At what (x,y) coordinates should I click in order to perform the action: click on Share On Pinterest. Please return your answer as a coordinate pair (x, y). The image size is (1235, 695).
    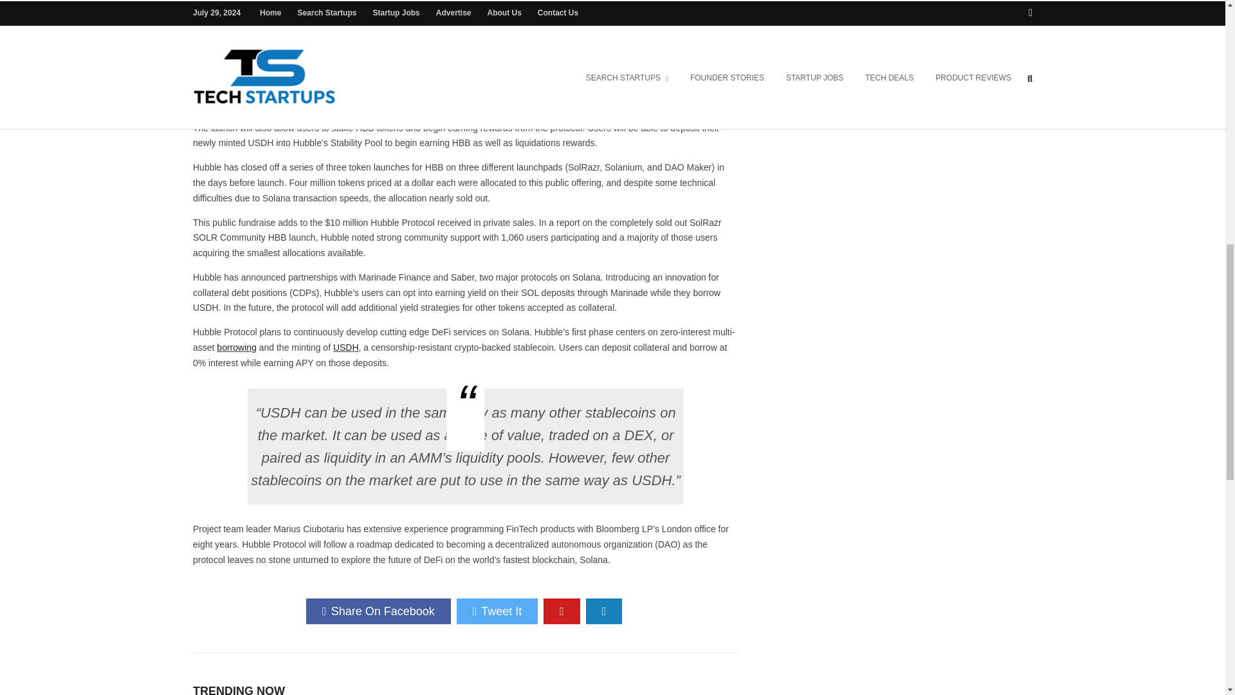
    Looking at the image, I should click on (562, 611).